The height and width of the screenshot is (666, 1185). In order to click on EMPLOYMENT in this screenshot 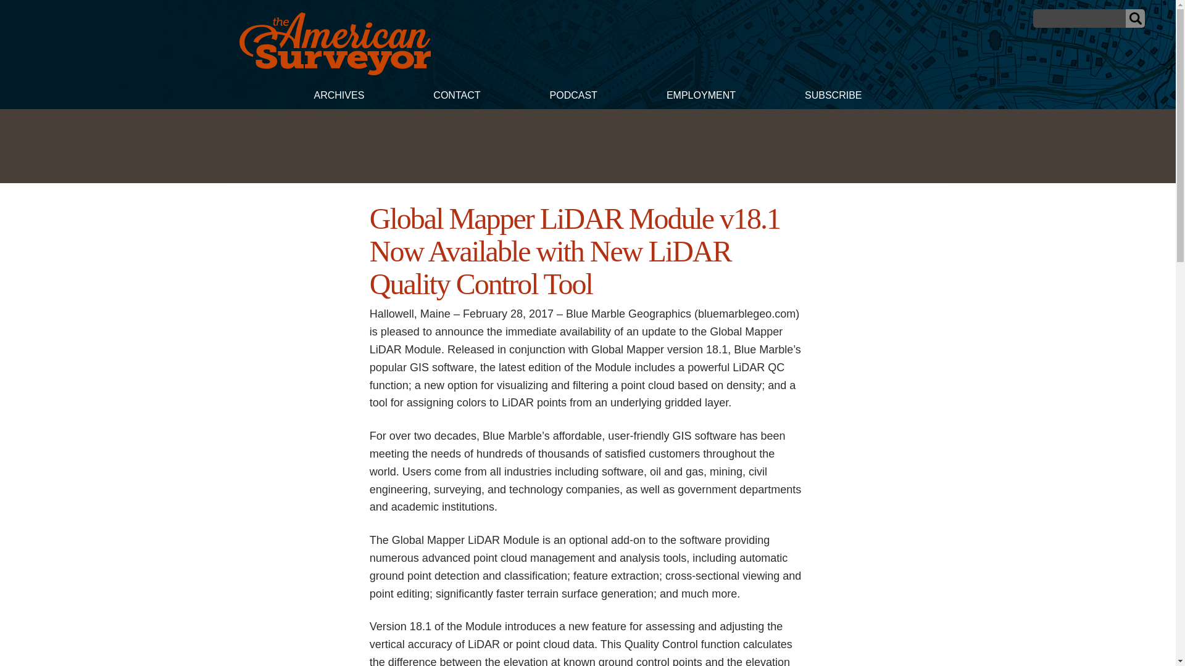, I will do `click(701, 97)`.